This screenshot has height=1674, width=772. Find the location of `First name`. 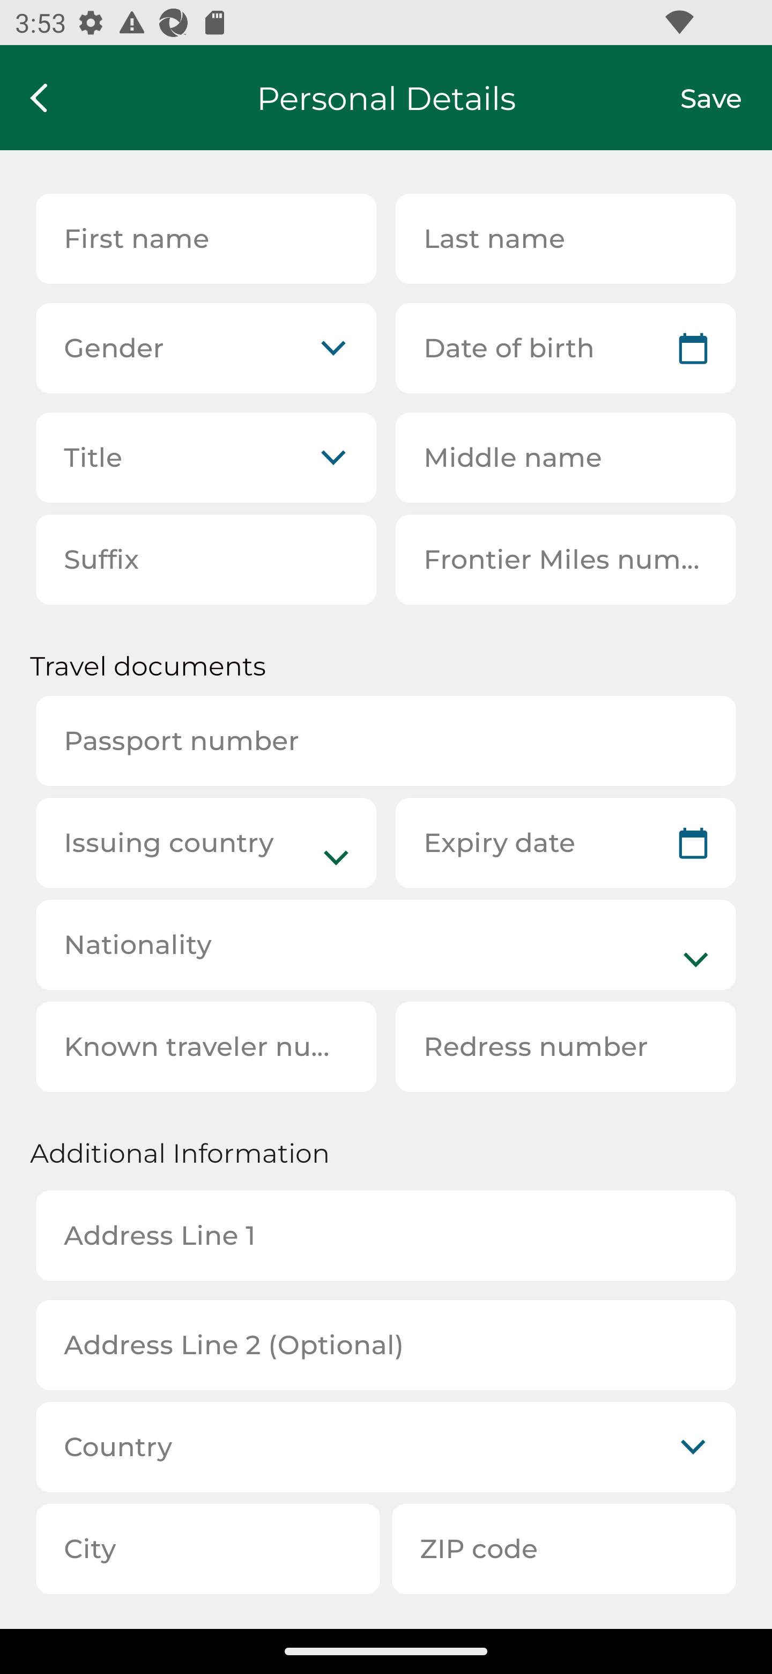

First name is located at coordinates (206, 238).